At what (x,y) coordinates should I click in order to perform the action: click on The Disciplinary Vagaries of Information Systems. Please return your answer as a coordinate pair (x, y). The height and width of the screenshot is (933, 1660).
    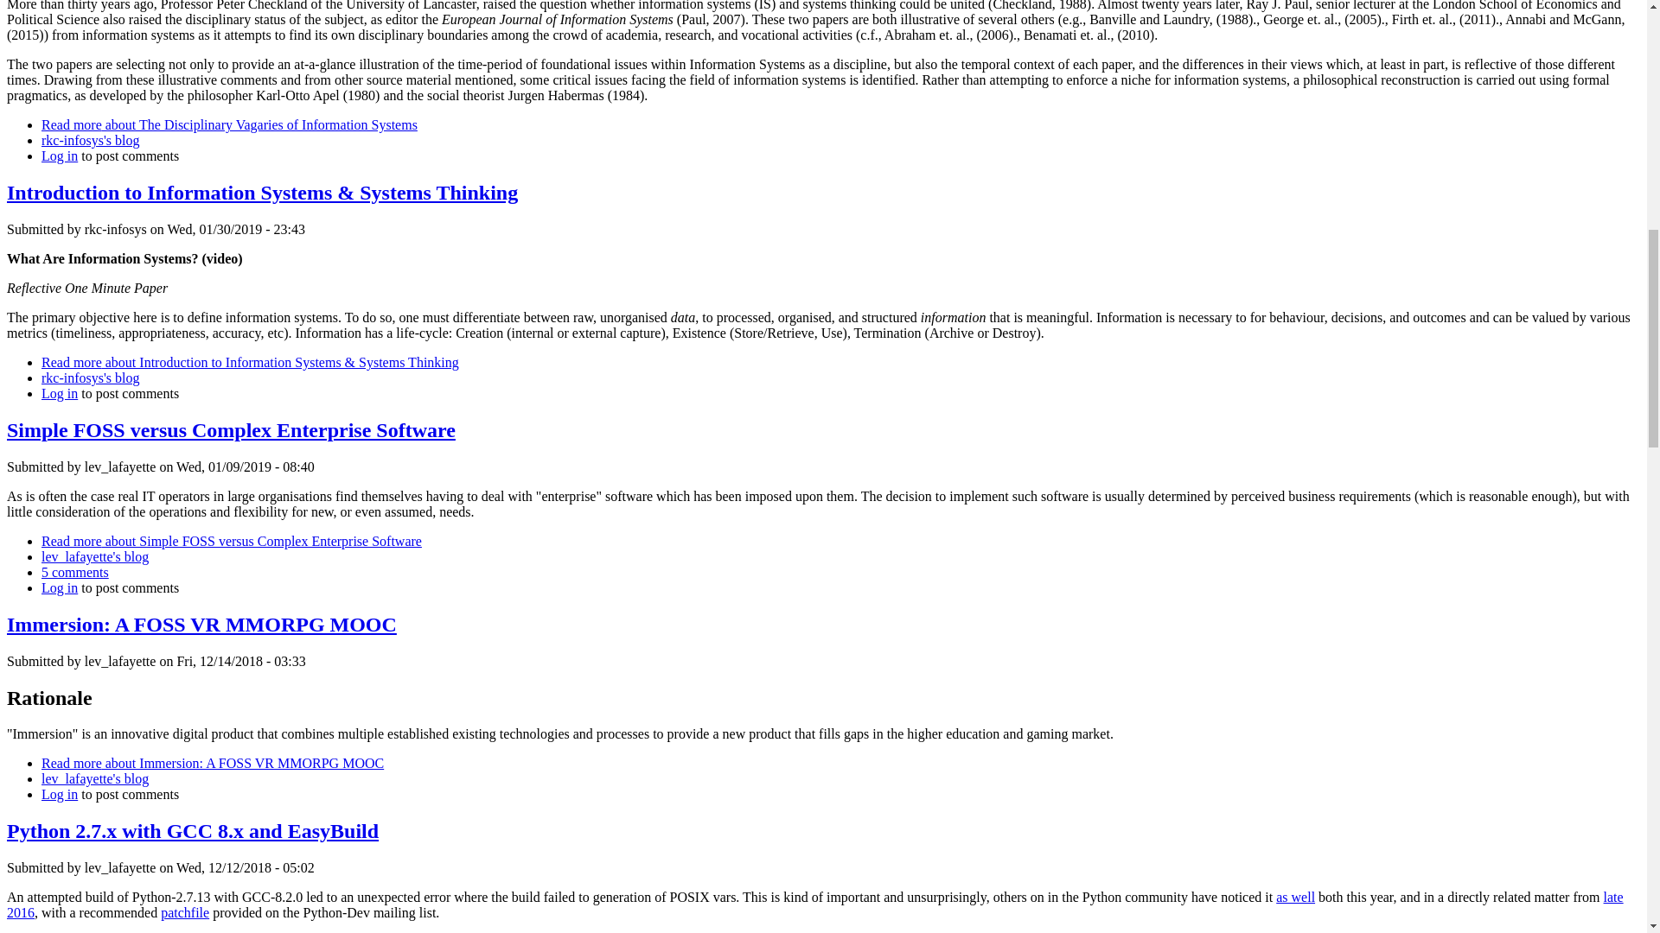
    Looking at the image, I should click on (230, 124).